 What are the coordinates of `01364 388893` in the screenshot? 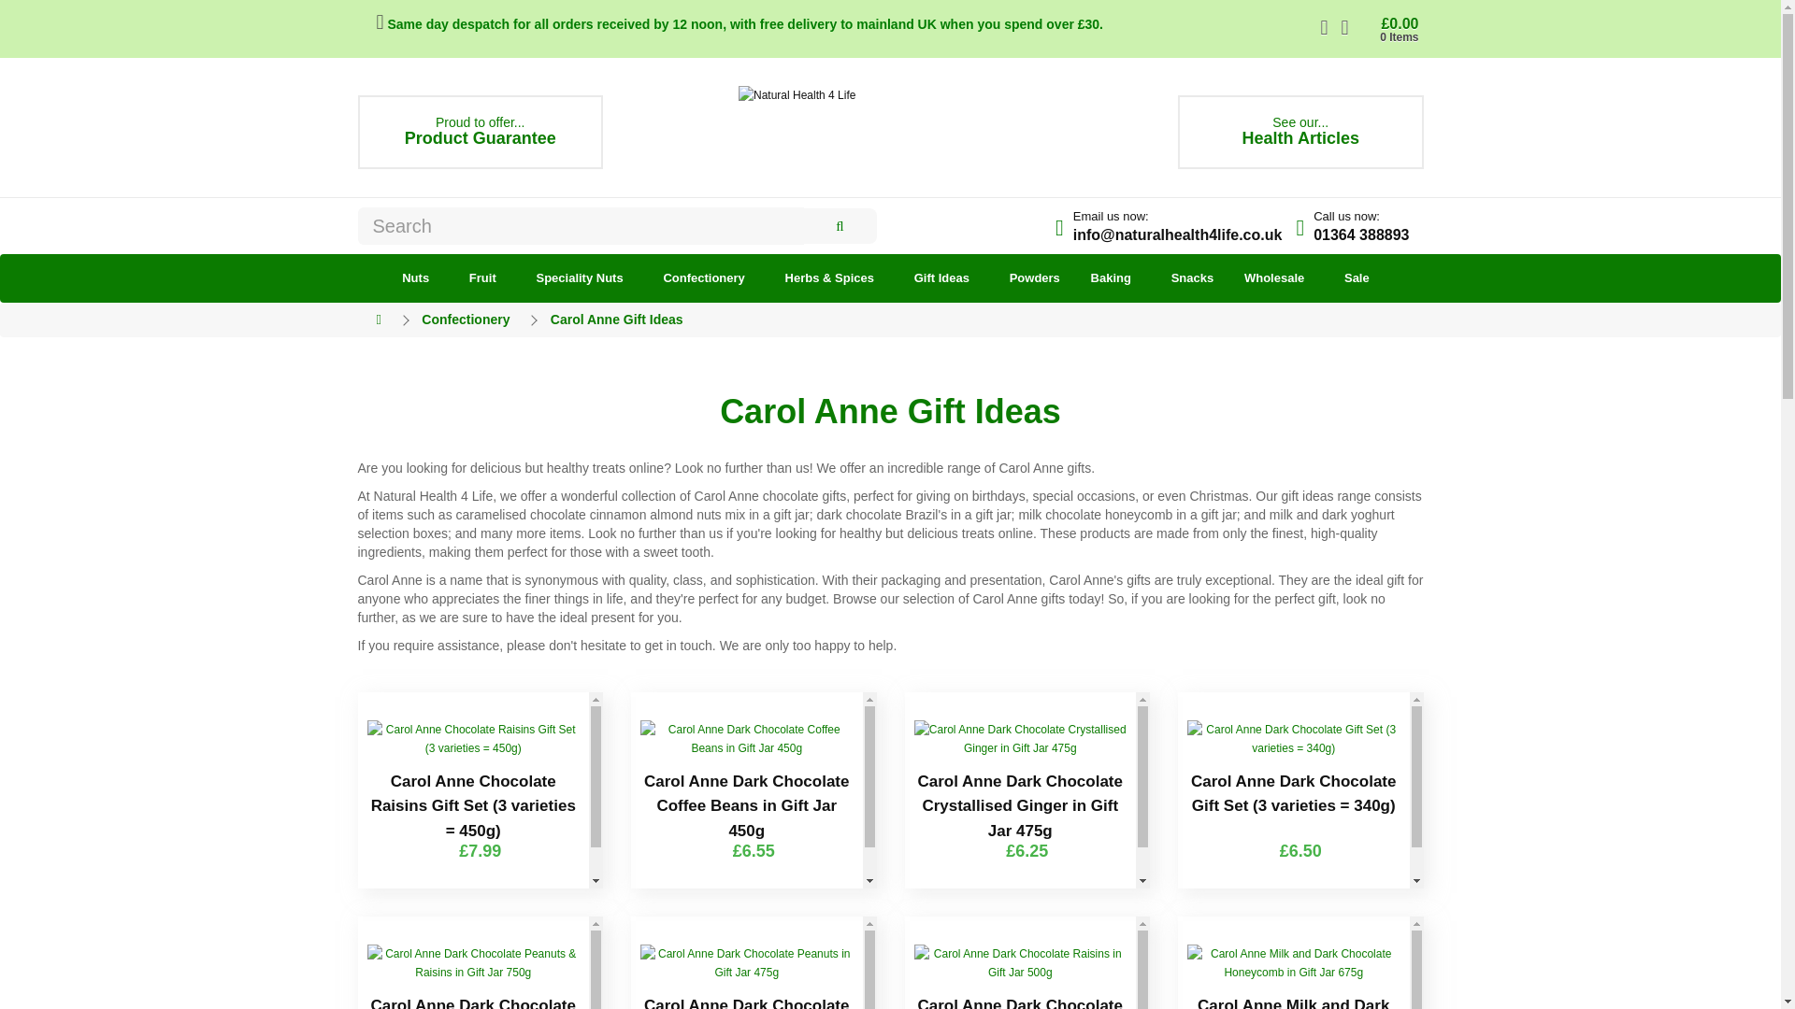 It's located at (1020, 962).